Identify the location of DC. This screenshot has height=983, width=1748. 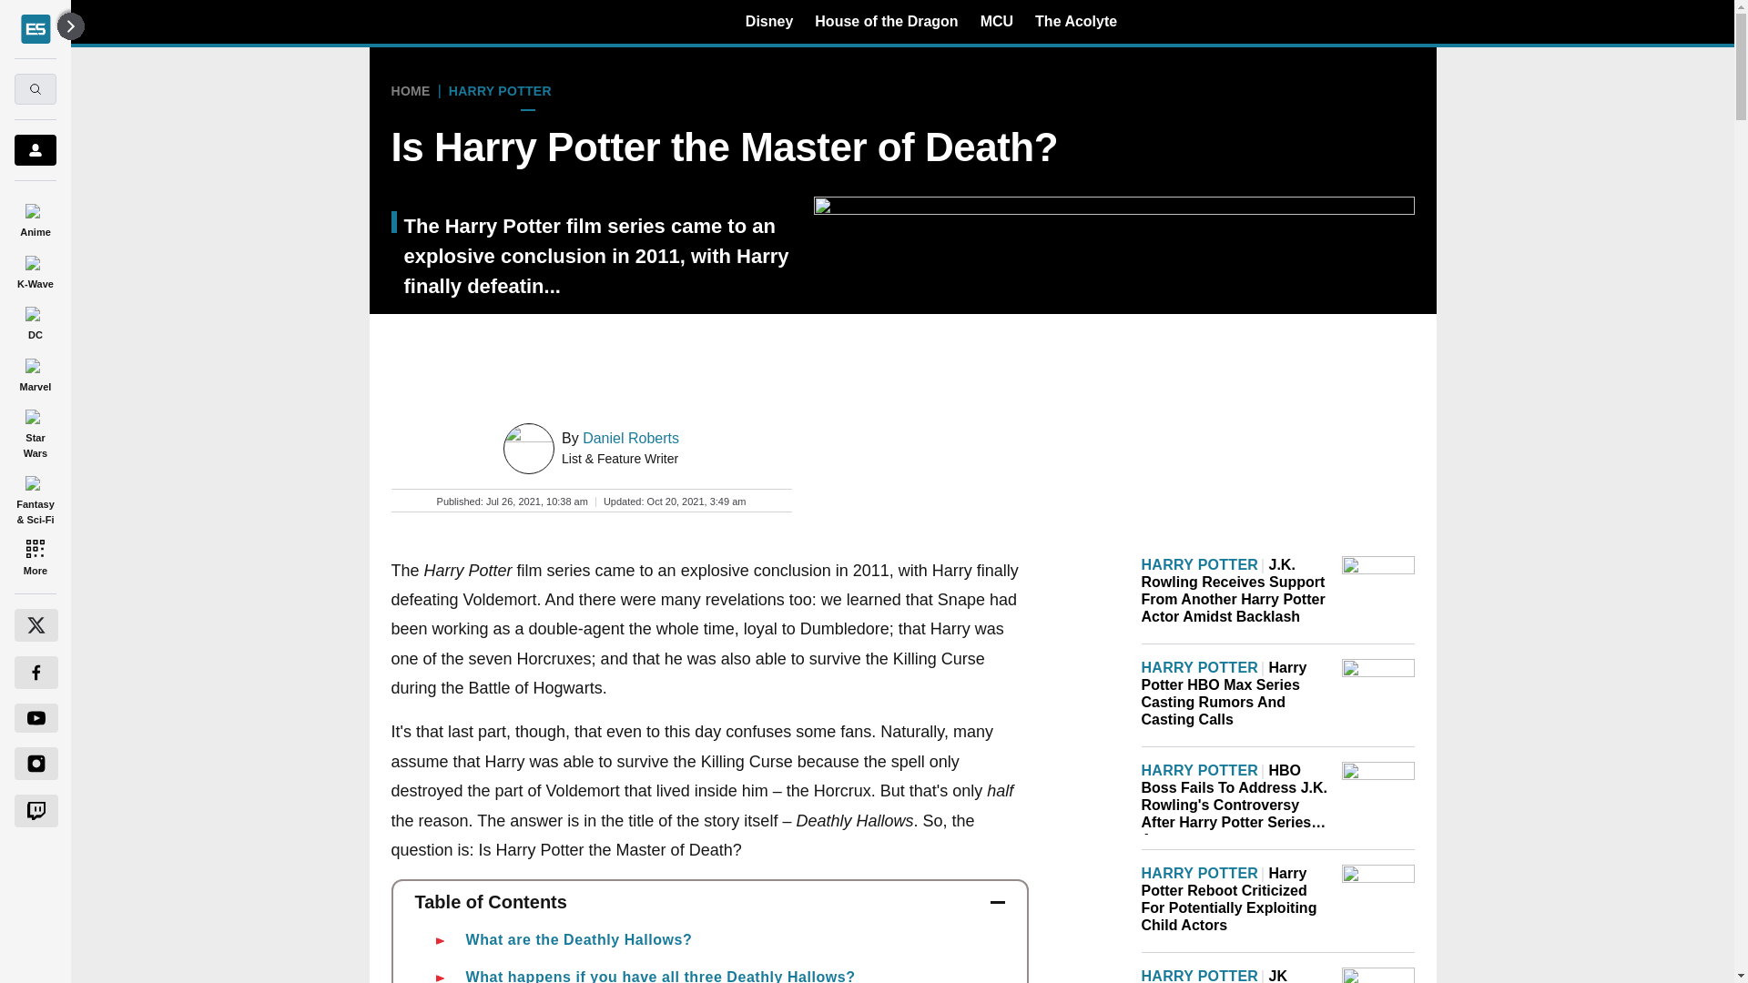
(35, 320).